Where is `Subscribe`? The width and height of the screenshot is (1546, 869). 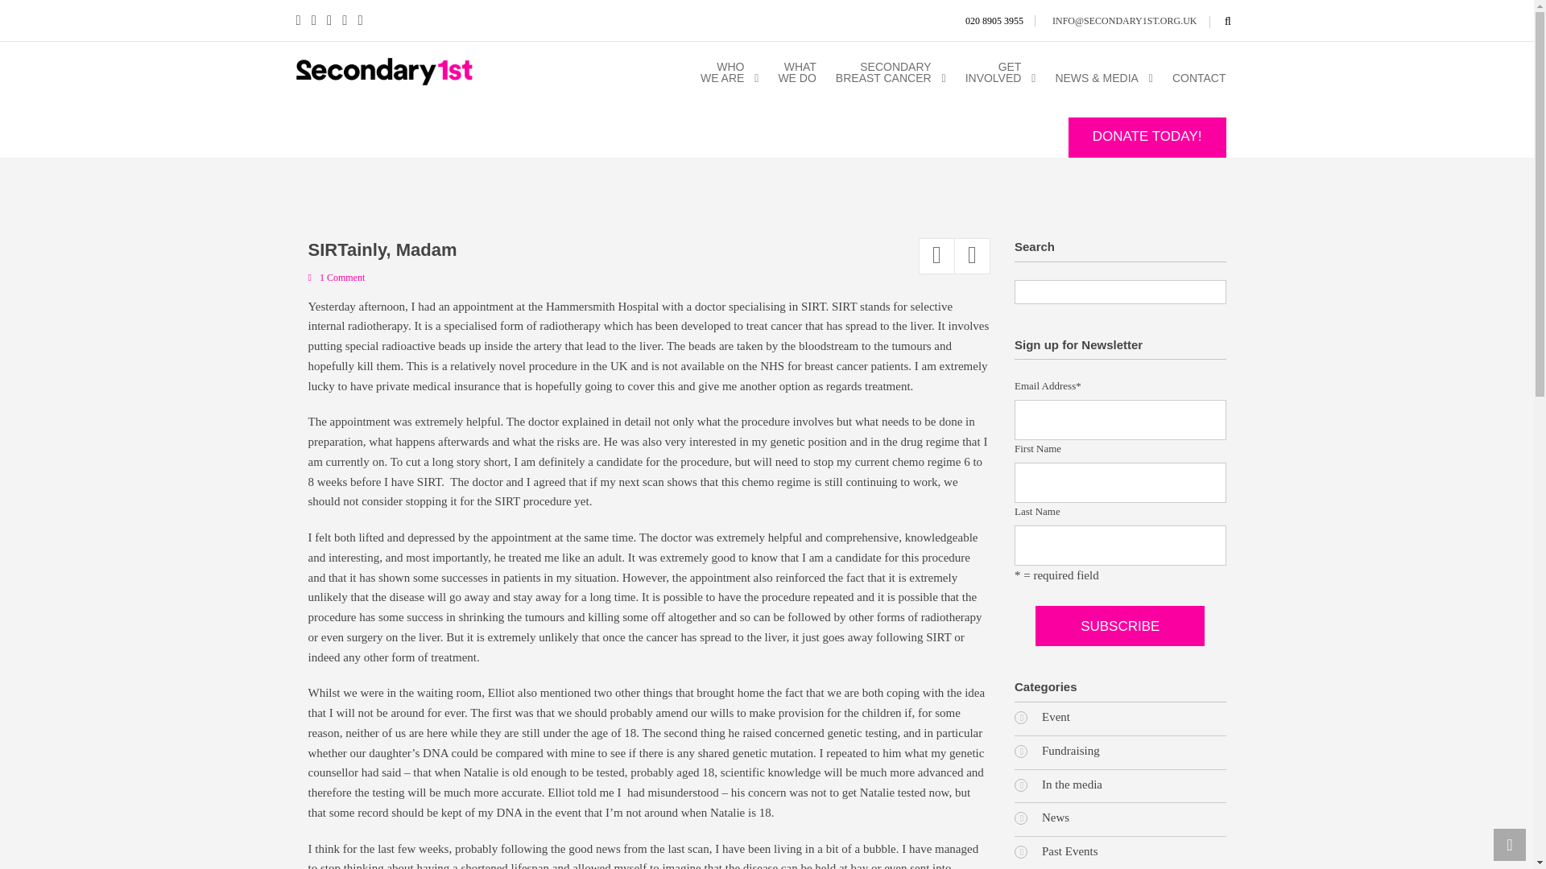
Subscribe is located at coordinates (1119, 626).